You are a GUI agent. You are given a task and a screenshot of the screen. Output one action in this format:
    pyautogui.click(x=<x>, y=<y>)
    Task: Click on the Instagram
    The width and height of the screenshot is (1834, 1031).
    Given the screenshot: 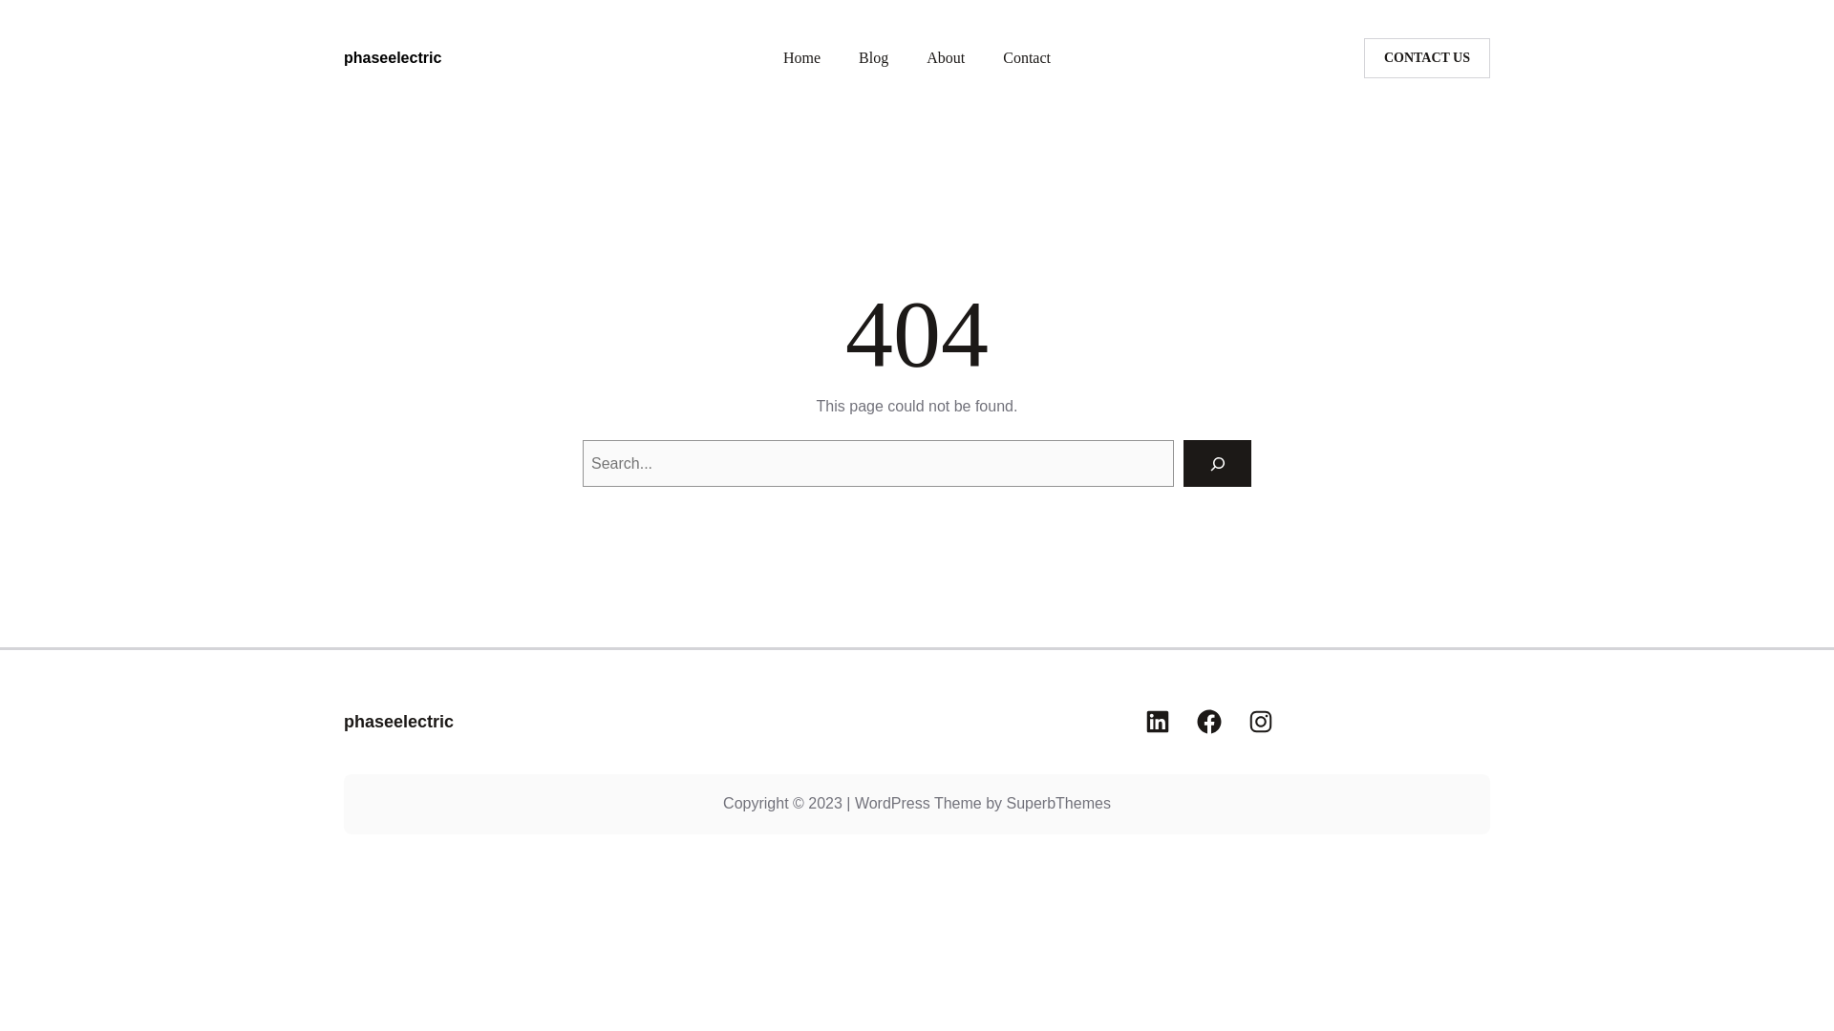 What is the action you would take?
    pyautogui.click(x=1261, y=722)
    